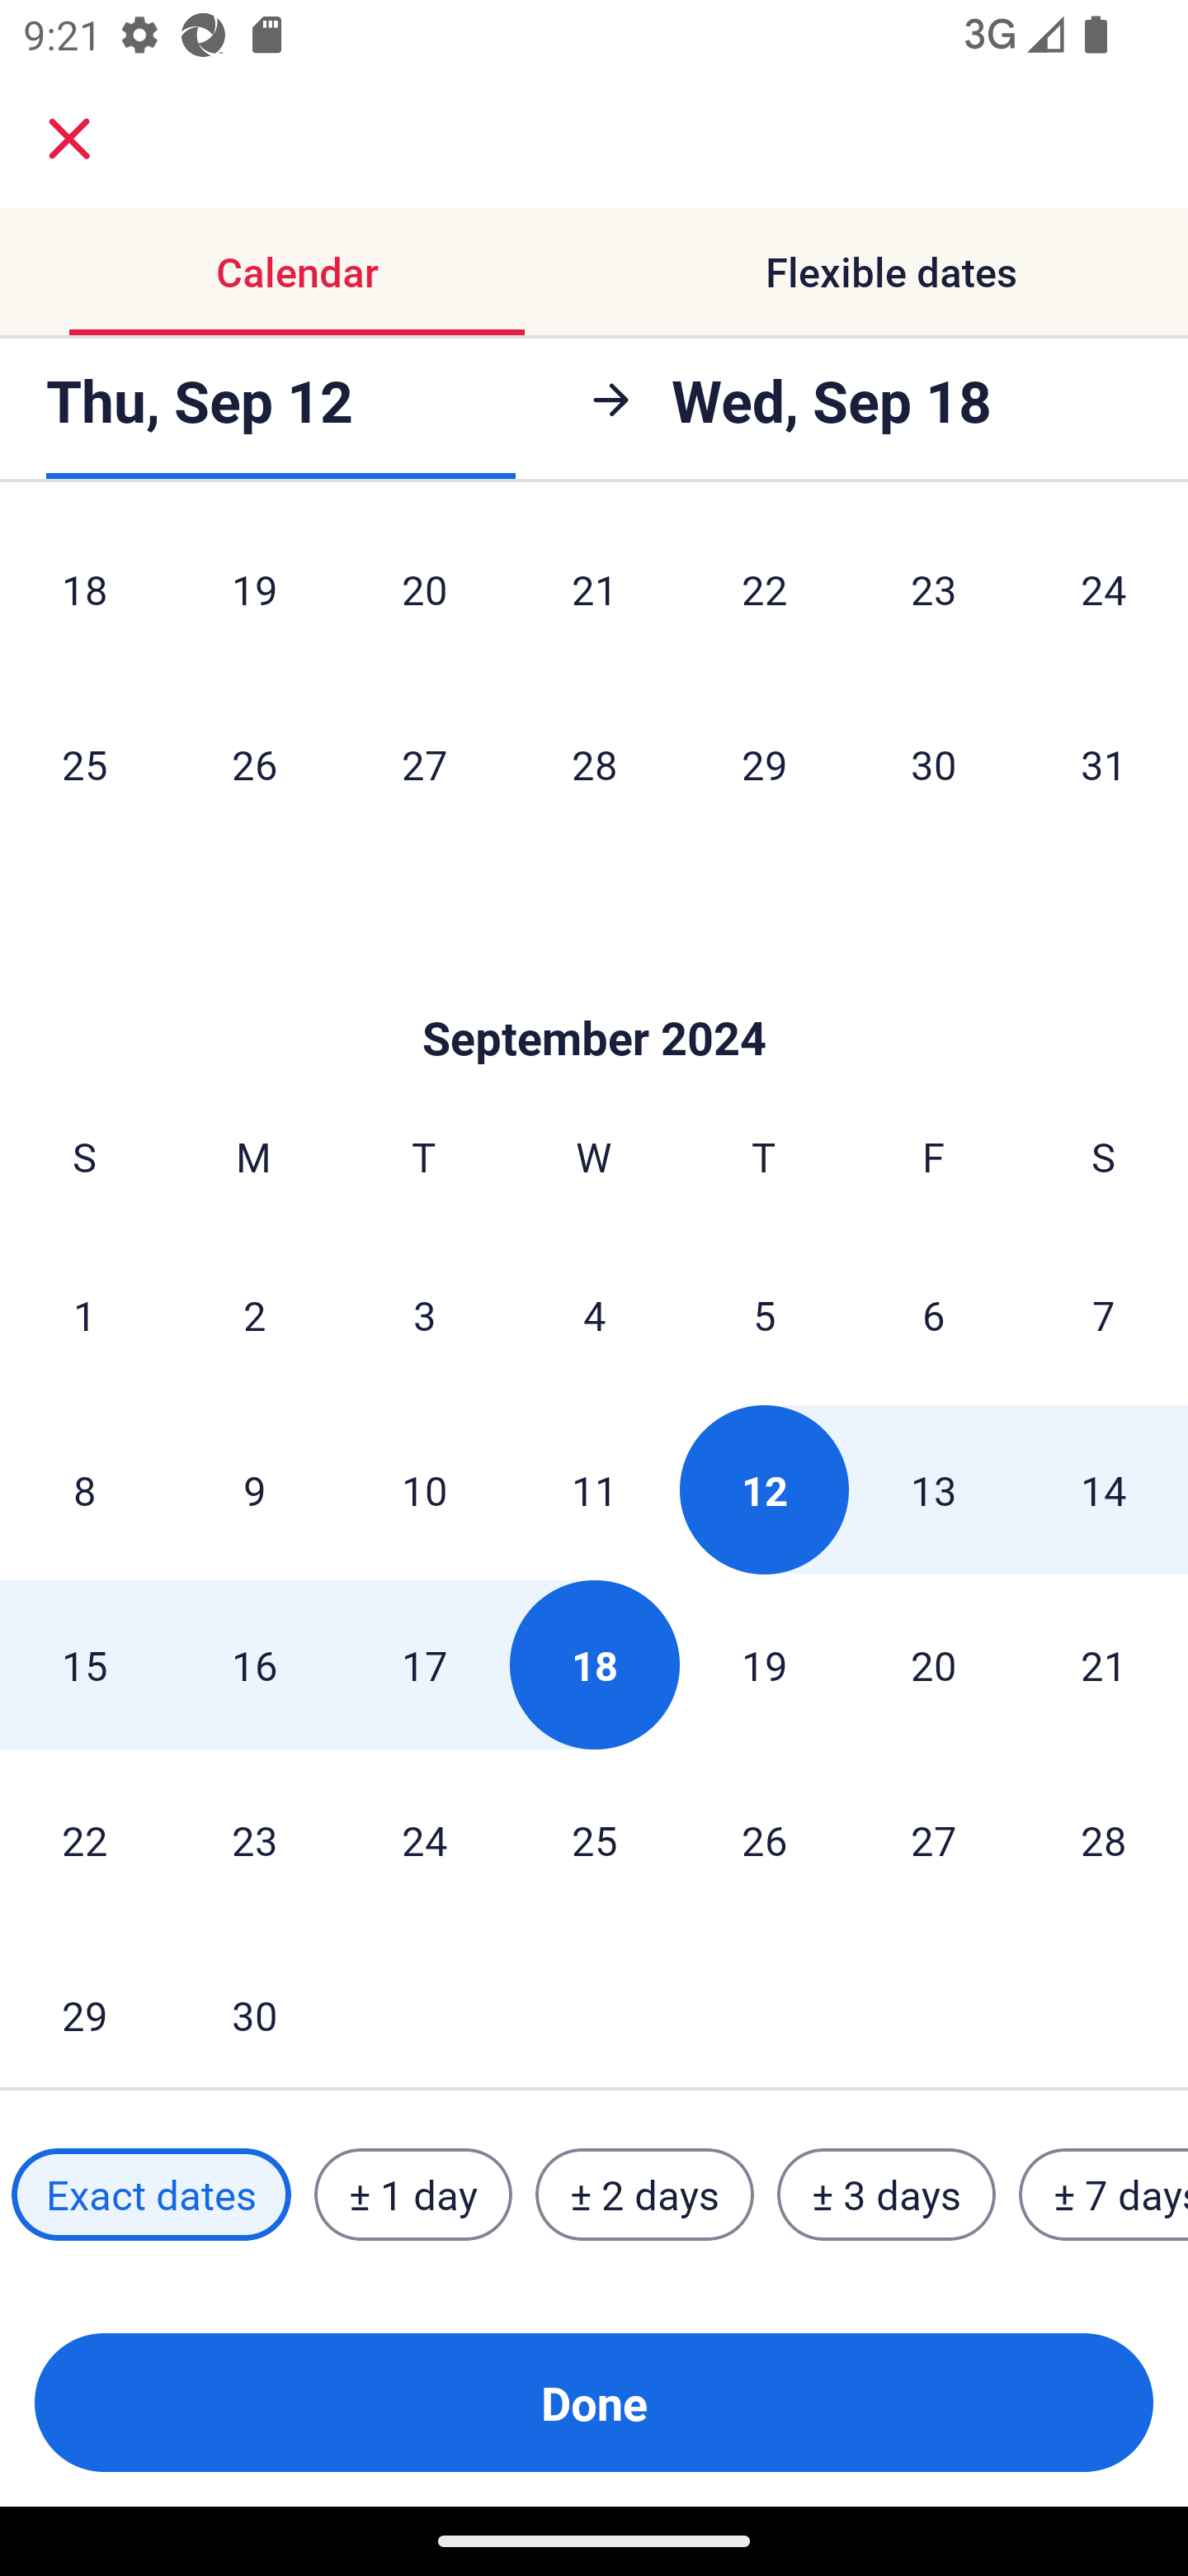 The image size is (1188, 2576). What do you see at coordinates (594, 1839) in the screenshot?
I see `25 Wednesday, September 25, 2024` at bounding box center [594, 1839].